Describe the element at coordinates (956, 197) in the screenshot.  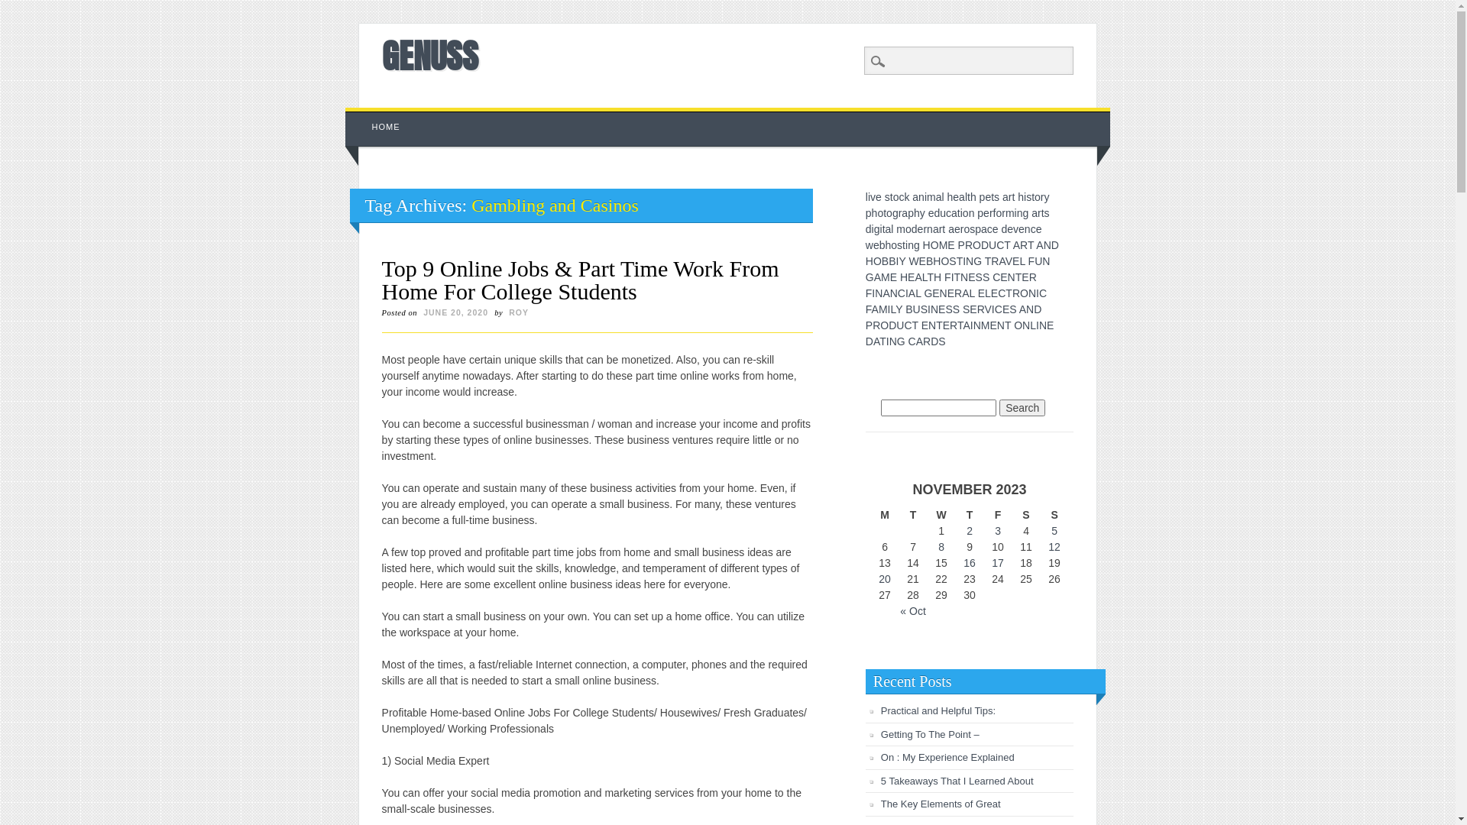
I see `e` at that location.